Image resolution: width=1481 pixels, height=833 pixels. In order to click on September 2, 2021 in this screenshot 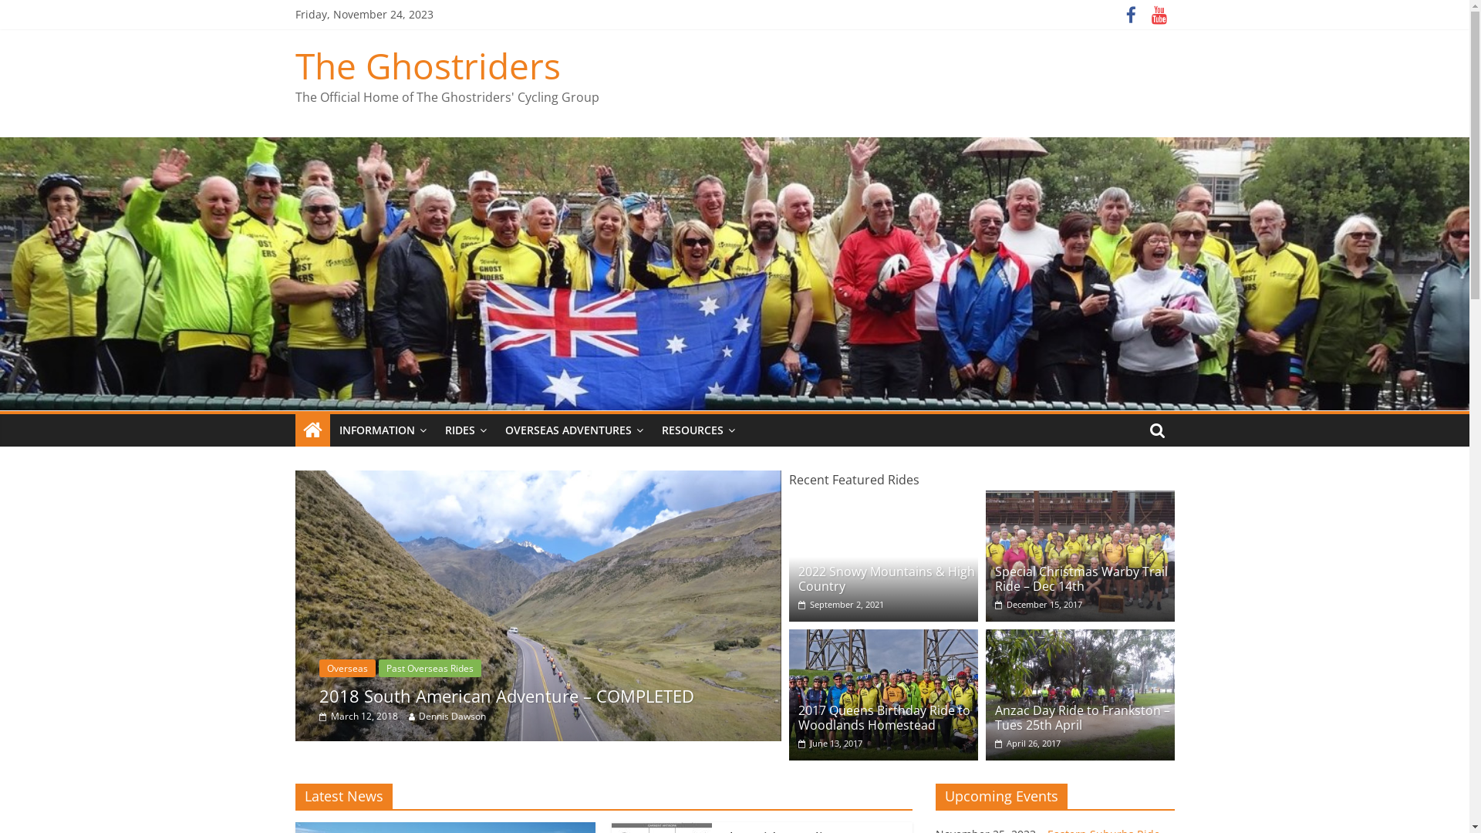, I will do `click(841, 605)`.